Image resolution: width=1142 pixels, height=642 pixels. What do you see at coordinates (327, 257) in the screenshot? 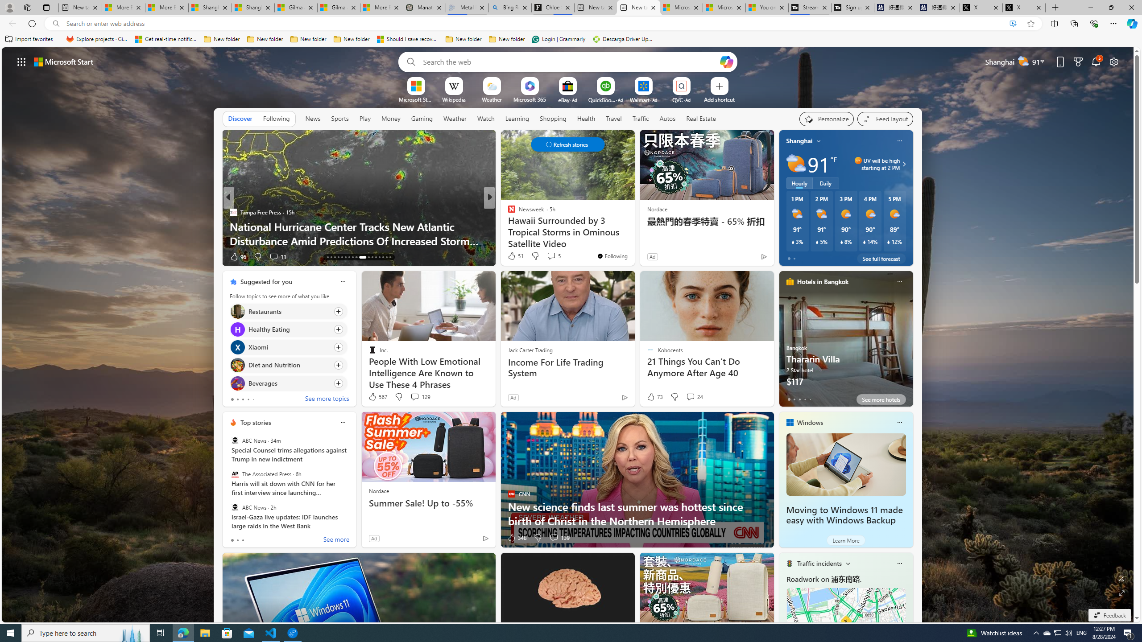
I see `AutomationID: tab-17` at bounding box center [327, 257].